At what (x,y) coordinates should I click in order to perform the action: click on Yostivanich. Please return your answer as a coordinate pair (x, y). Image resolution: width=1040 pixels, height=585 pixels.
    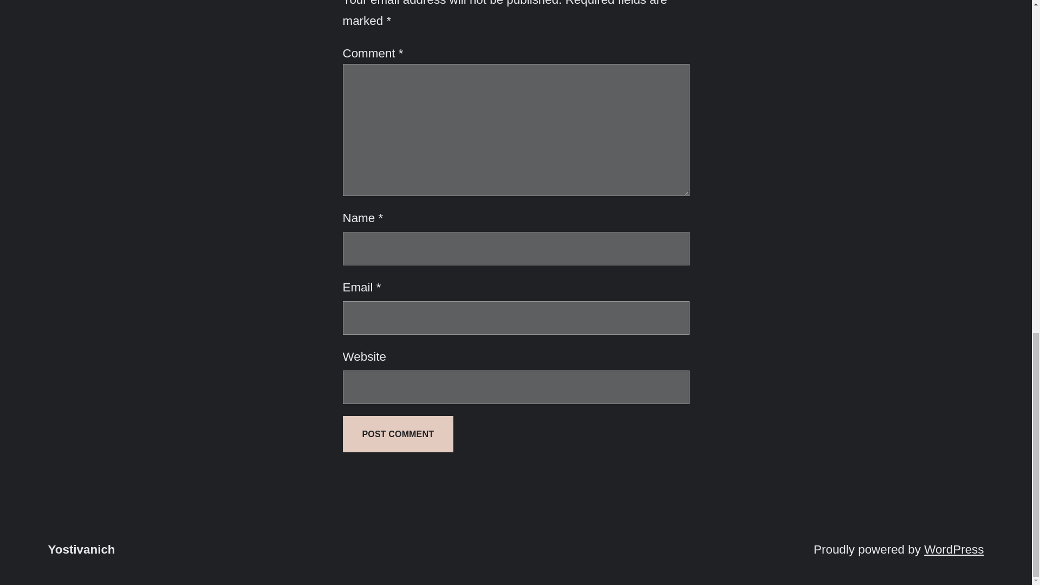
    Looking at the image, I should click on (81, 549).